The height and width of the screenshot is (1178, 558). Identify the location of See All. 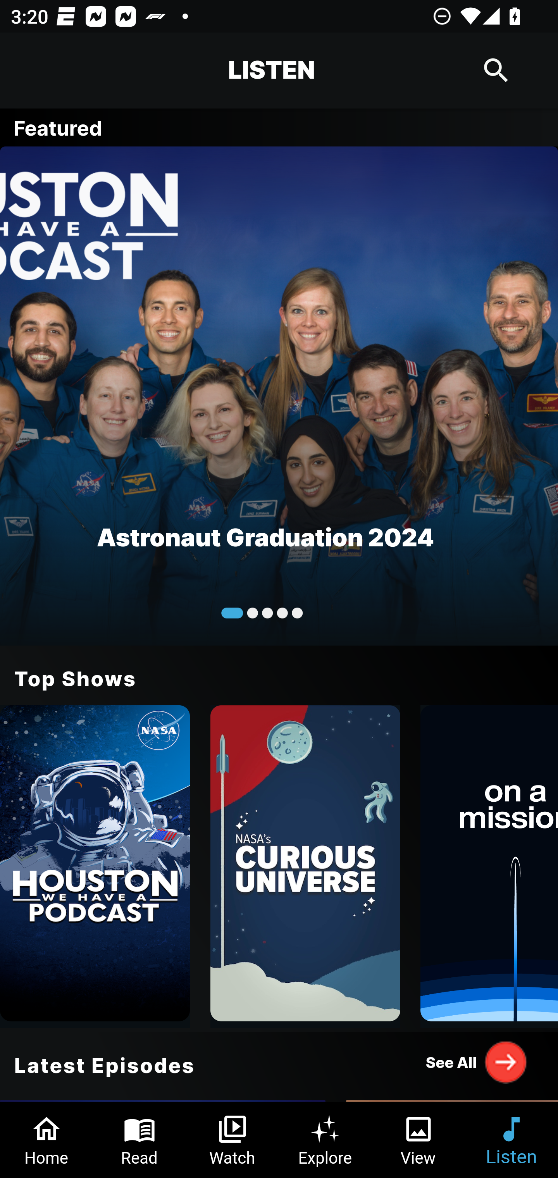
(477, 1062).